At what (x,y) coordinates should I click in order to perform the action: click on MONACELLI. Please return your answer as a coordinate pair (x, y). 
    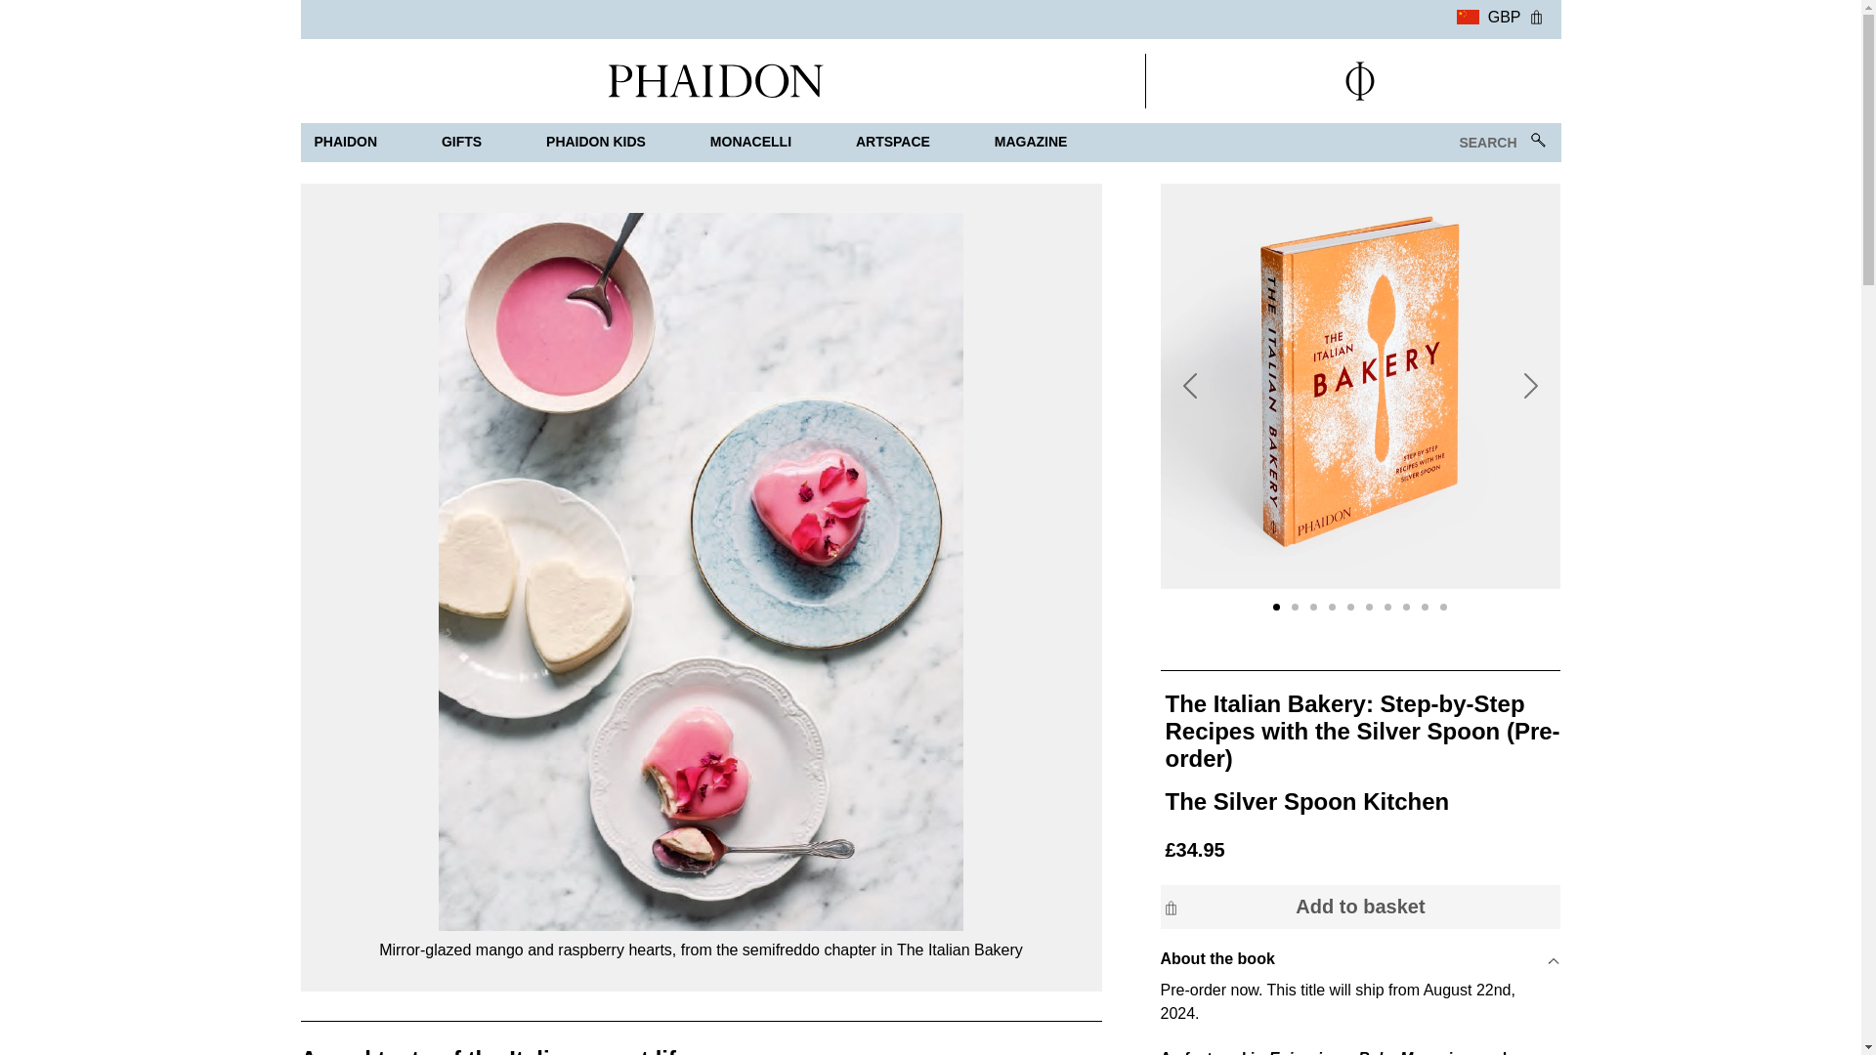
    Looking at the image, I should click on (750, 143).